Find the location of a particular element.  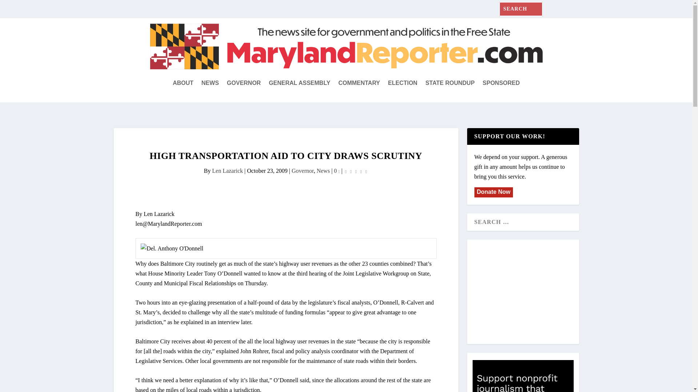

News is located at coordinates (323, 171).